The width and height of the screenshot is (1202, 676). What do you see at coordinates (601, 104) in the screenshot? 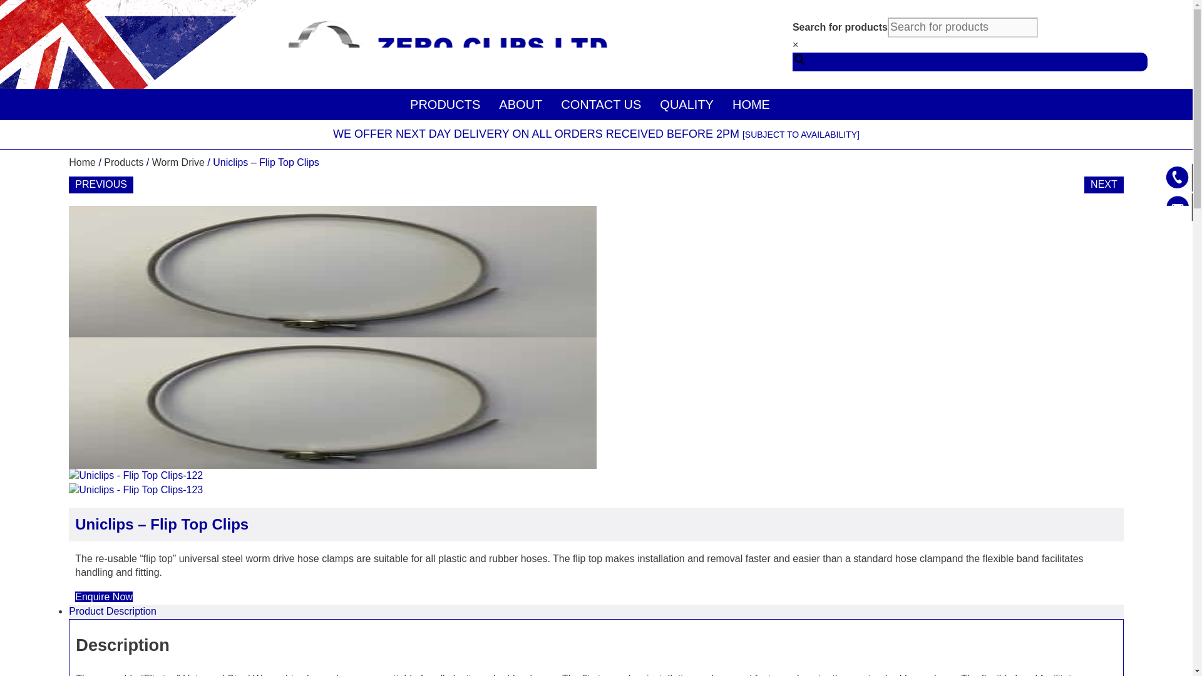
I see `CONTACT US` at bounding box center [601, 104].